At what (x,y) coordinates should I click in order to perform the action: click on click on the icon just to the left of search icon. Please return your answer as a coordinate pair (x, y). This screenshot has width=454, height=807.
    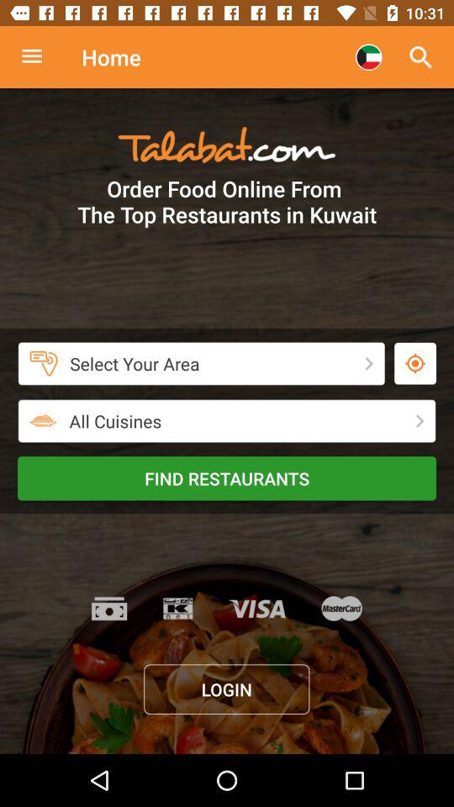
    Looking at the image, I should click on (368, 57).